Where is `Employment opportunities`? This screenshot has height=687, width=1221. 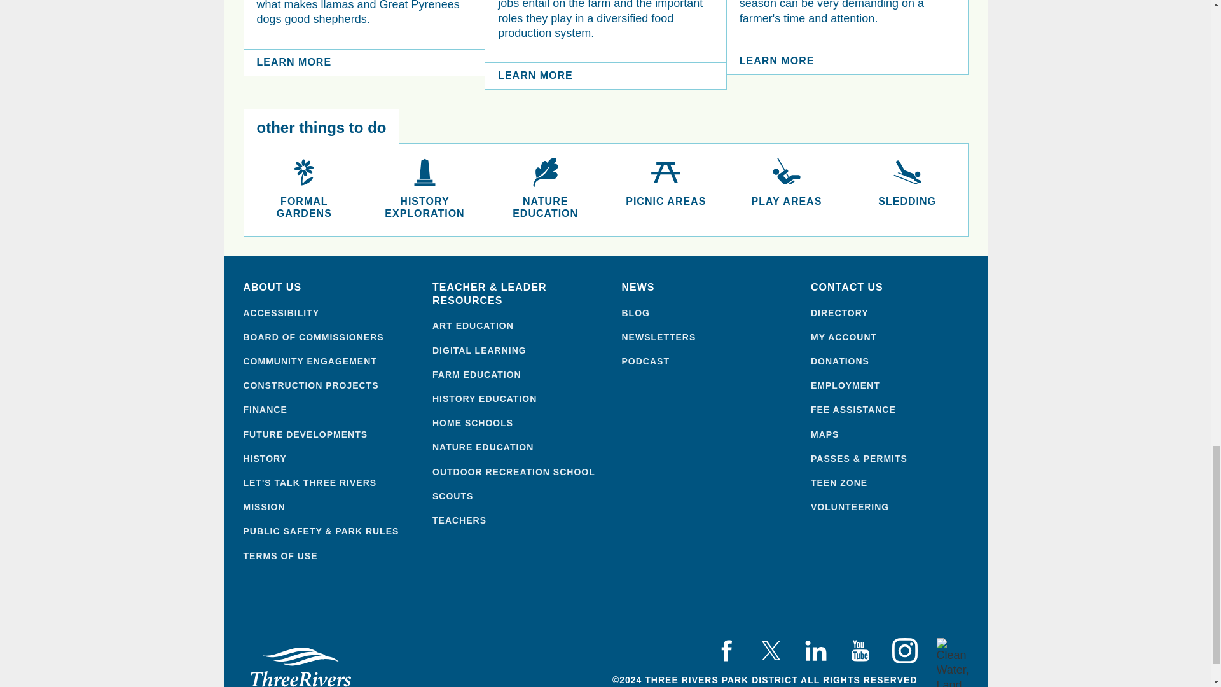
Employment opportunities is located at coordinates (895, 385).